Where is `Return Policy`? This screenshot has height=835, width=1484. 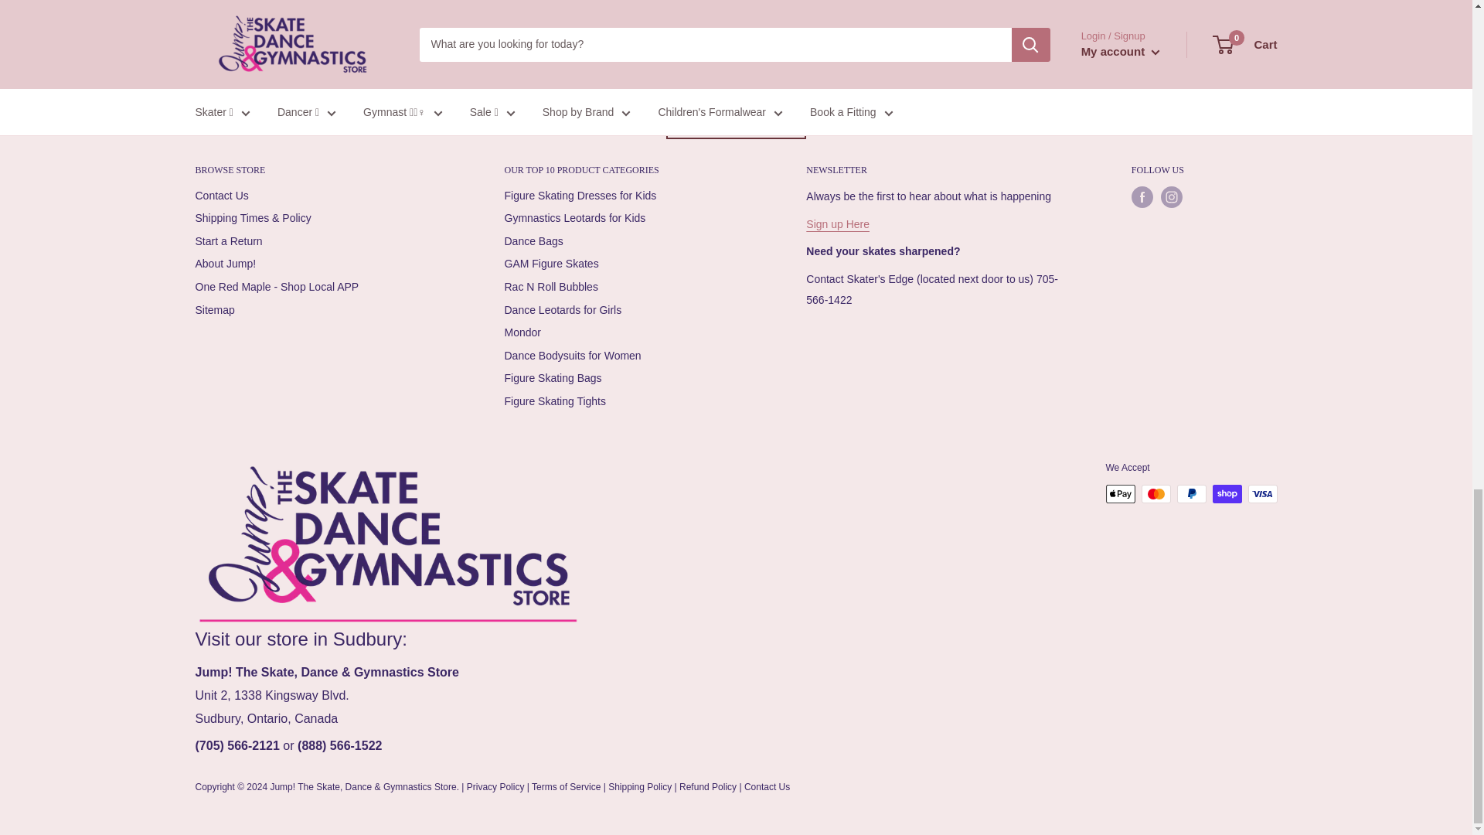 Return Policy is located at coordinates (833, 5).